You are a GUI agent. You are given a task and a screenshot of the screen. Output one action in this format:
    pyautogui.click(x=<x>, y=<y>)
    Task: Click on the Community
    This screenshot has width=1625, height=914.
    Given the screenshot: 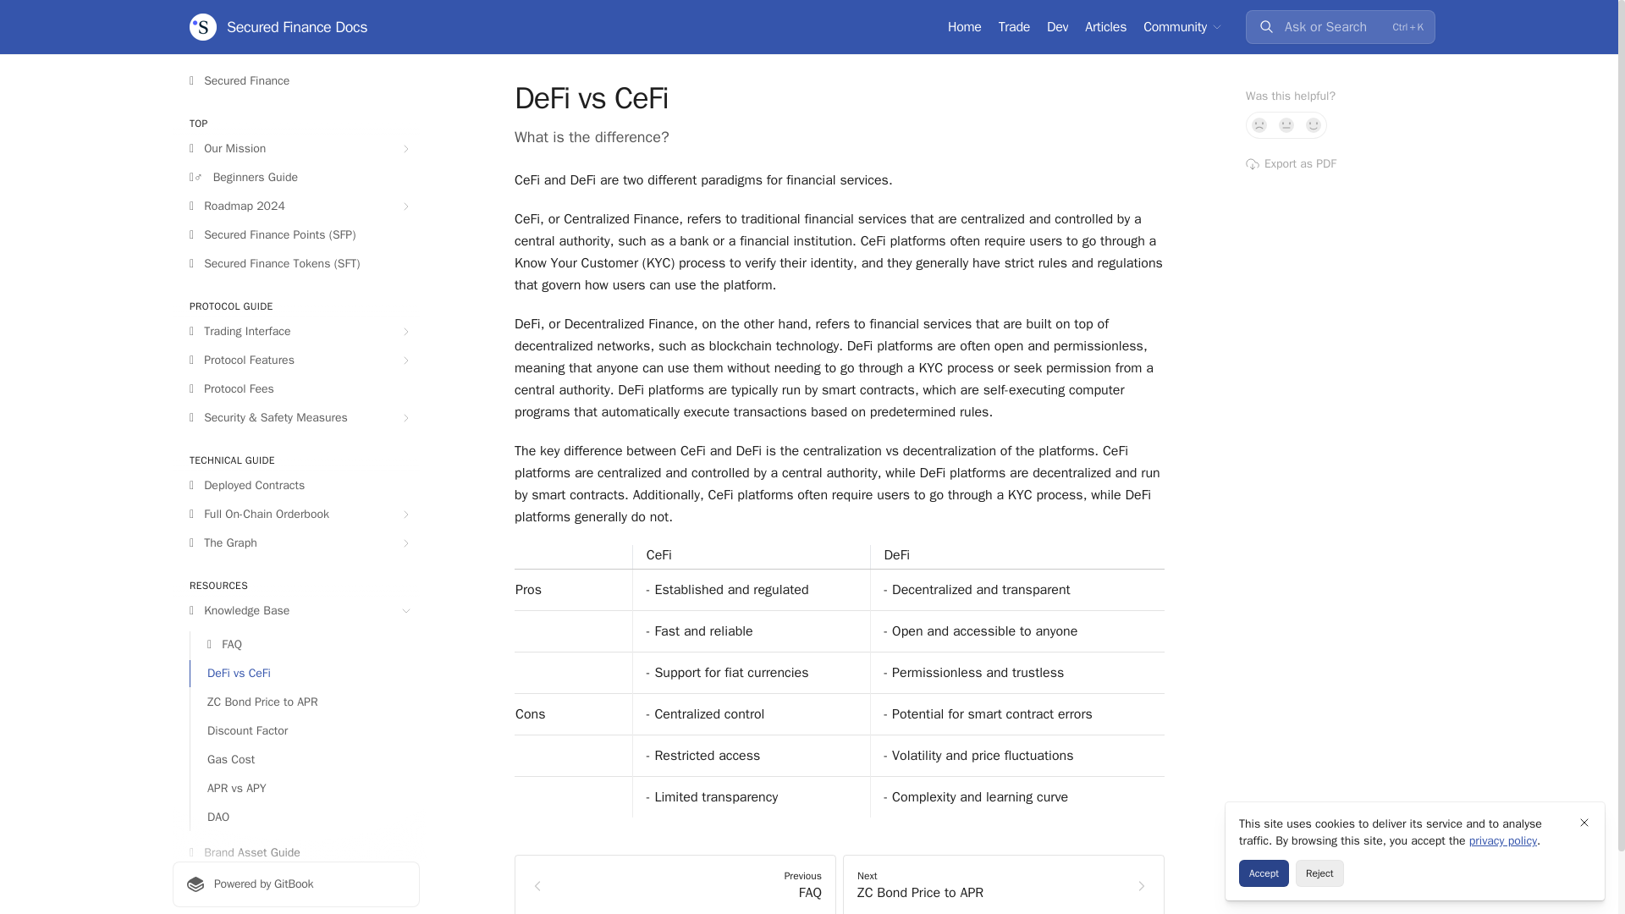 What is the action you would take?
    pyautogui.click(x=1056, y=27)
    